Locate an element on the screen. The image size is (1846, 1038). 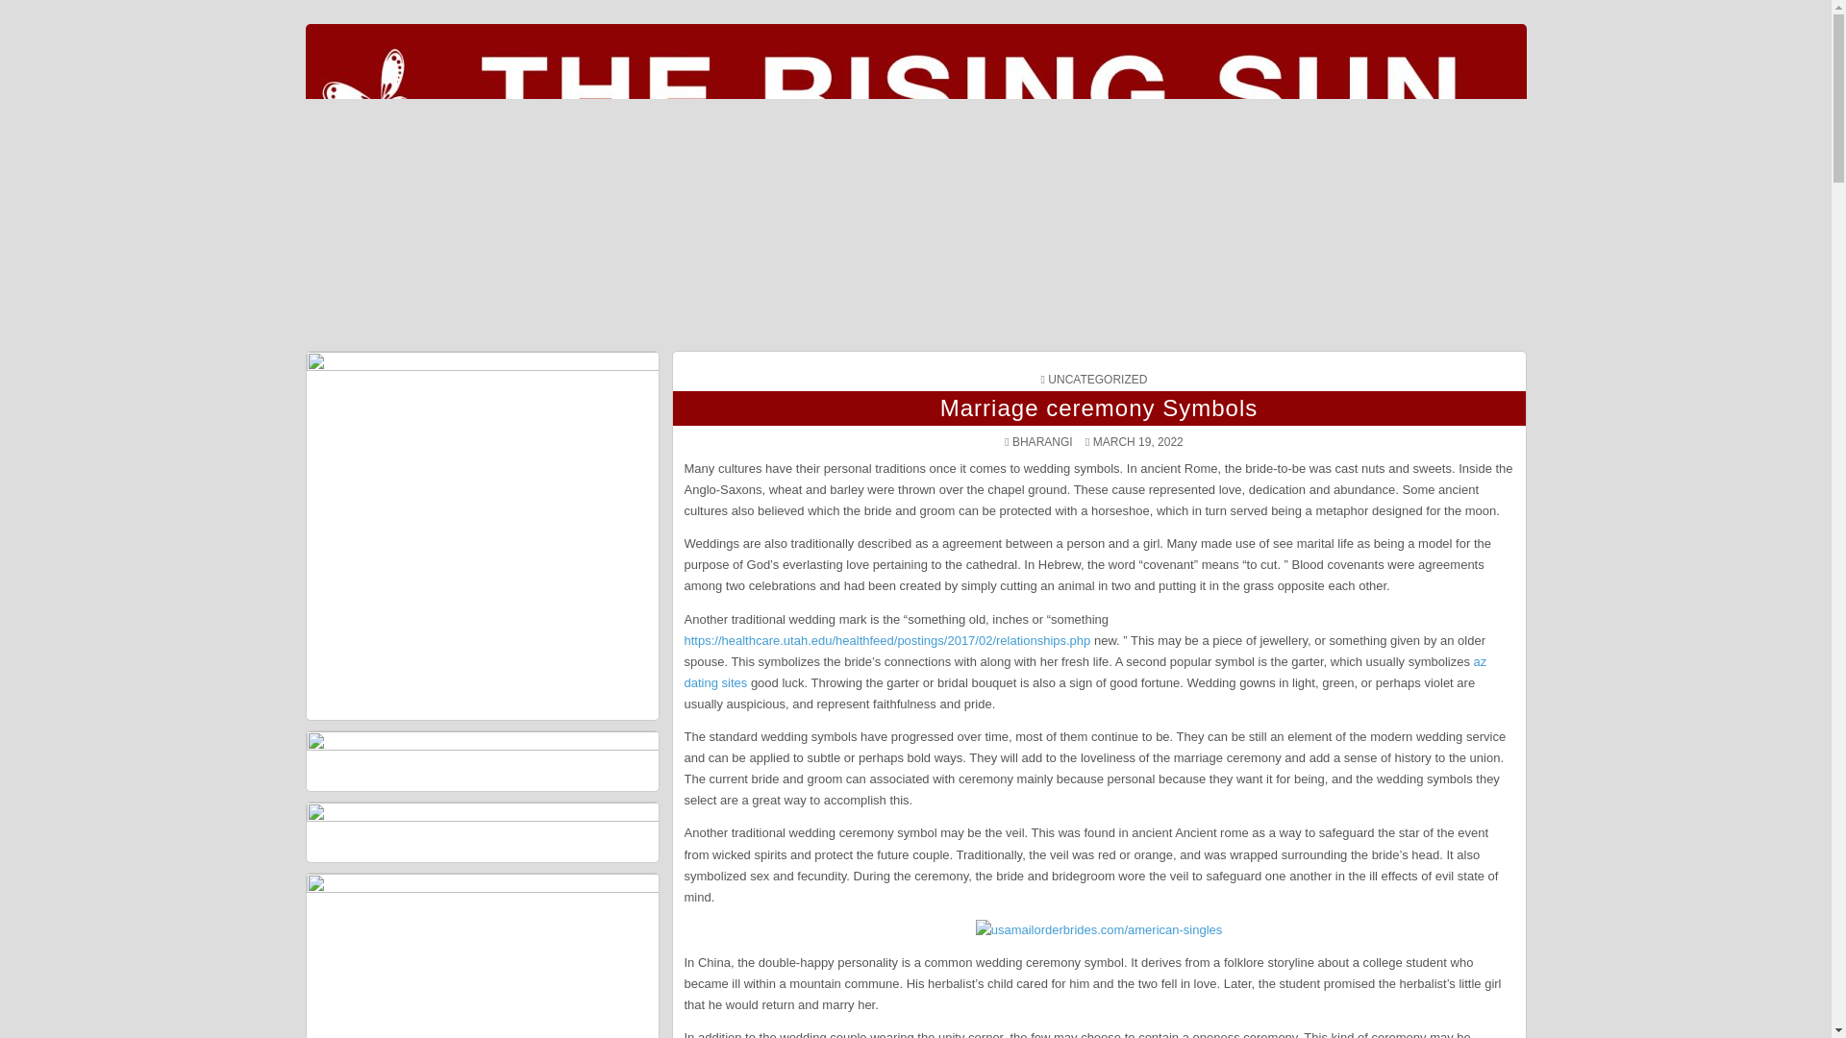
Marriage ceremony Symbols is located at coordinates (1098, 408).